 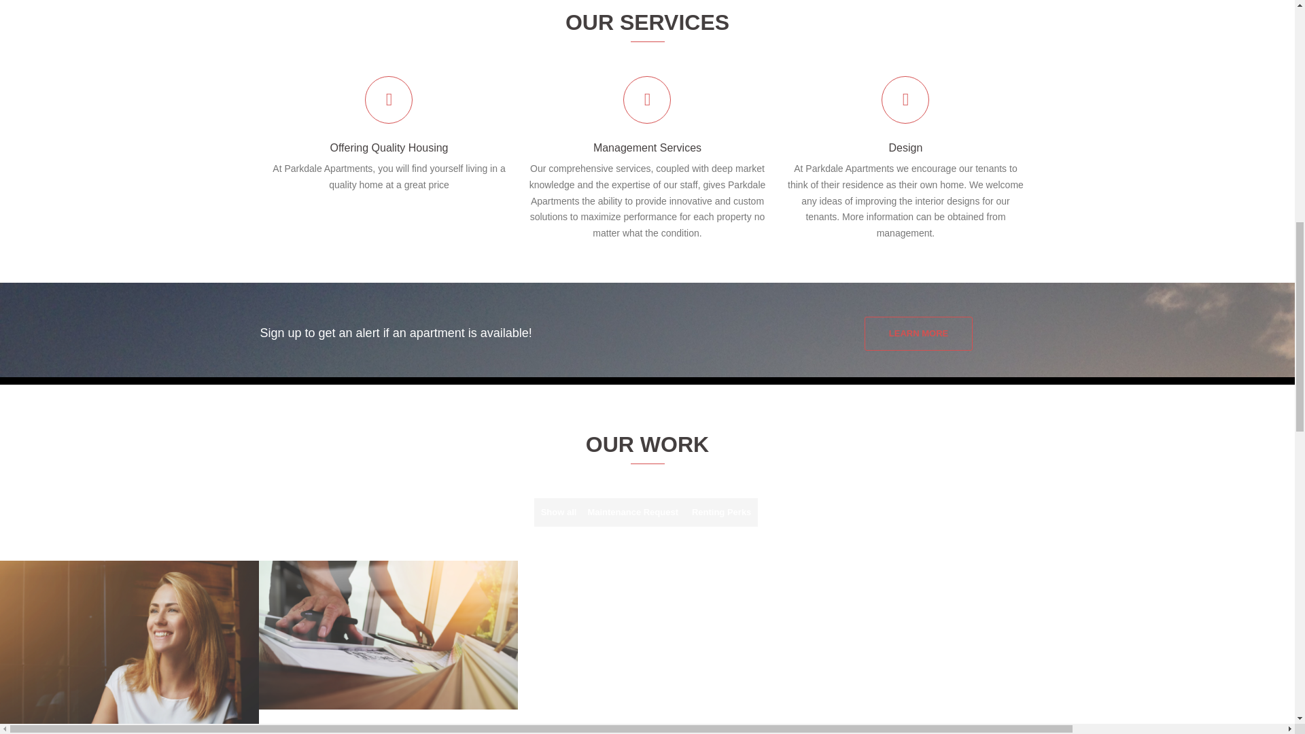 What do you see at coordinates (633, 512) in the screenshot?
I see `Maintenance Request` at bounding box center [633, 512].